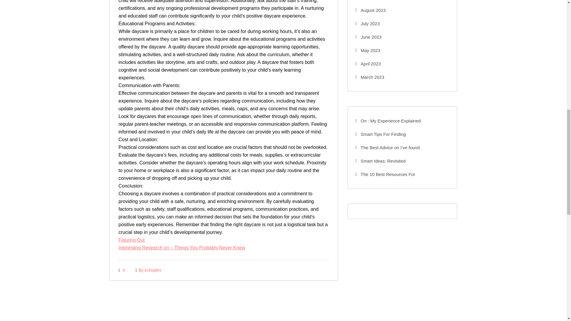  Describe the element at coordinates (370, 77) in the screenshot. I see `March 2023` at that location.